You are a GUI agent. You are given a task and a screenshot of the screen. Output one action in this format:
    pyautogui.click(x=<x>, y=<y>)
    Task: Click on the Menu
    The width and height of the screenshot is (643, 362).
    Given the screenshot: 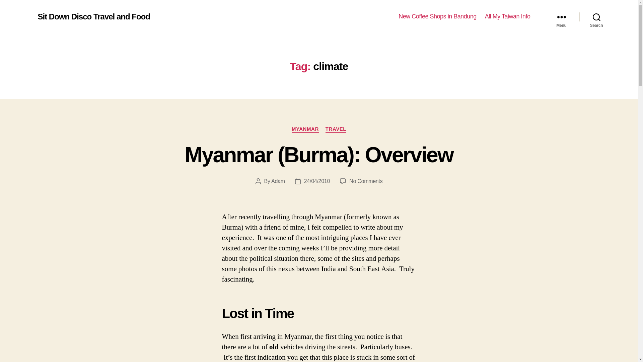 What is the action you would take?
    pyautogui.click(x=561, y=17)
    